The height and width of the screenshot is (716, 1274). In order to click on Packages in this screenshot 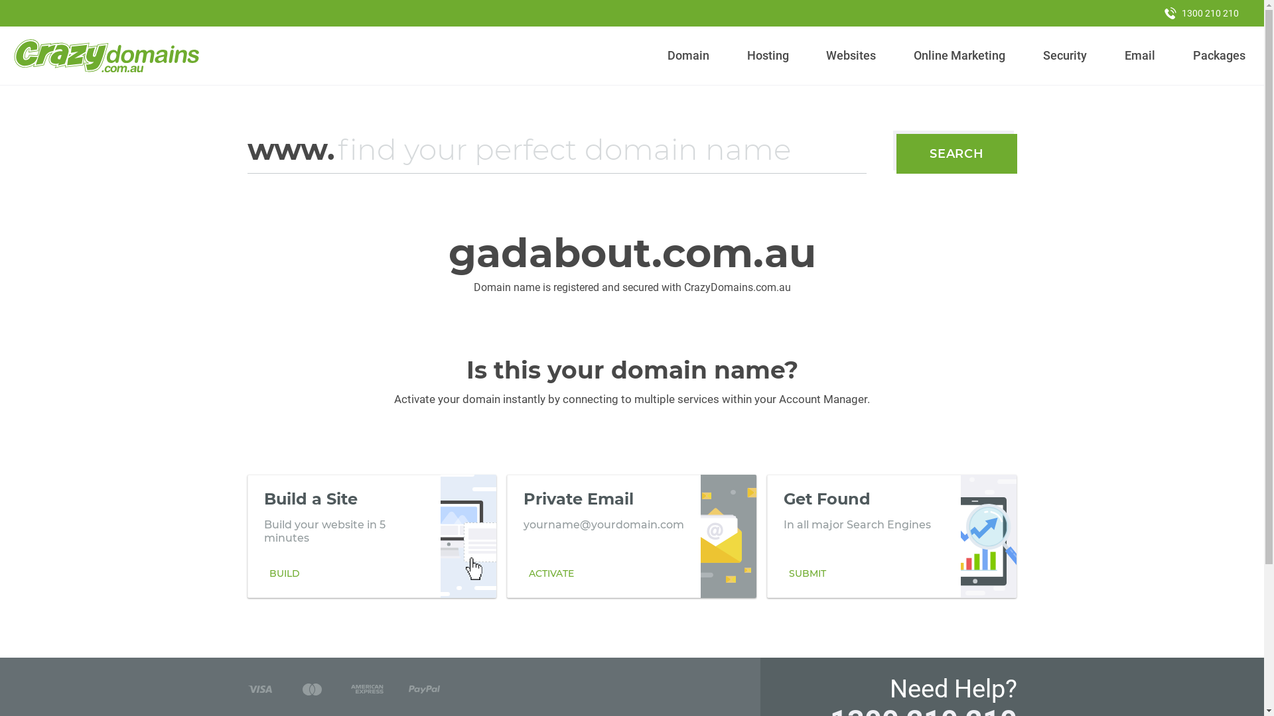, I will do `click(1219, 56)`.